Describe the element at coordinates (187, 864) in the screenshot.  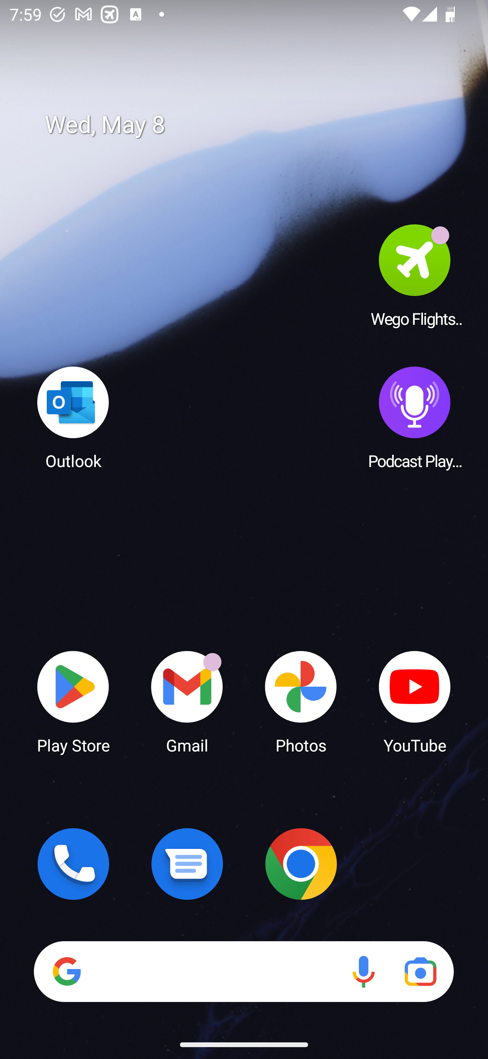
I see `Messages` at that location.